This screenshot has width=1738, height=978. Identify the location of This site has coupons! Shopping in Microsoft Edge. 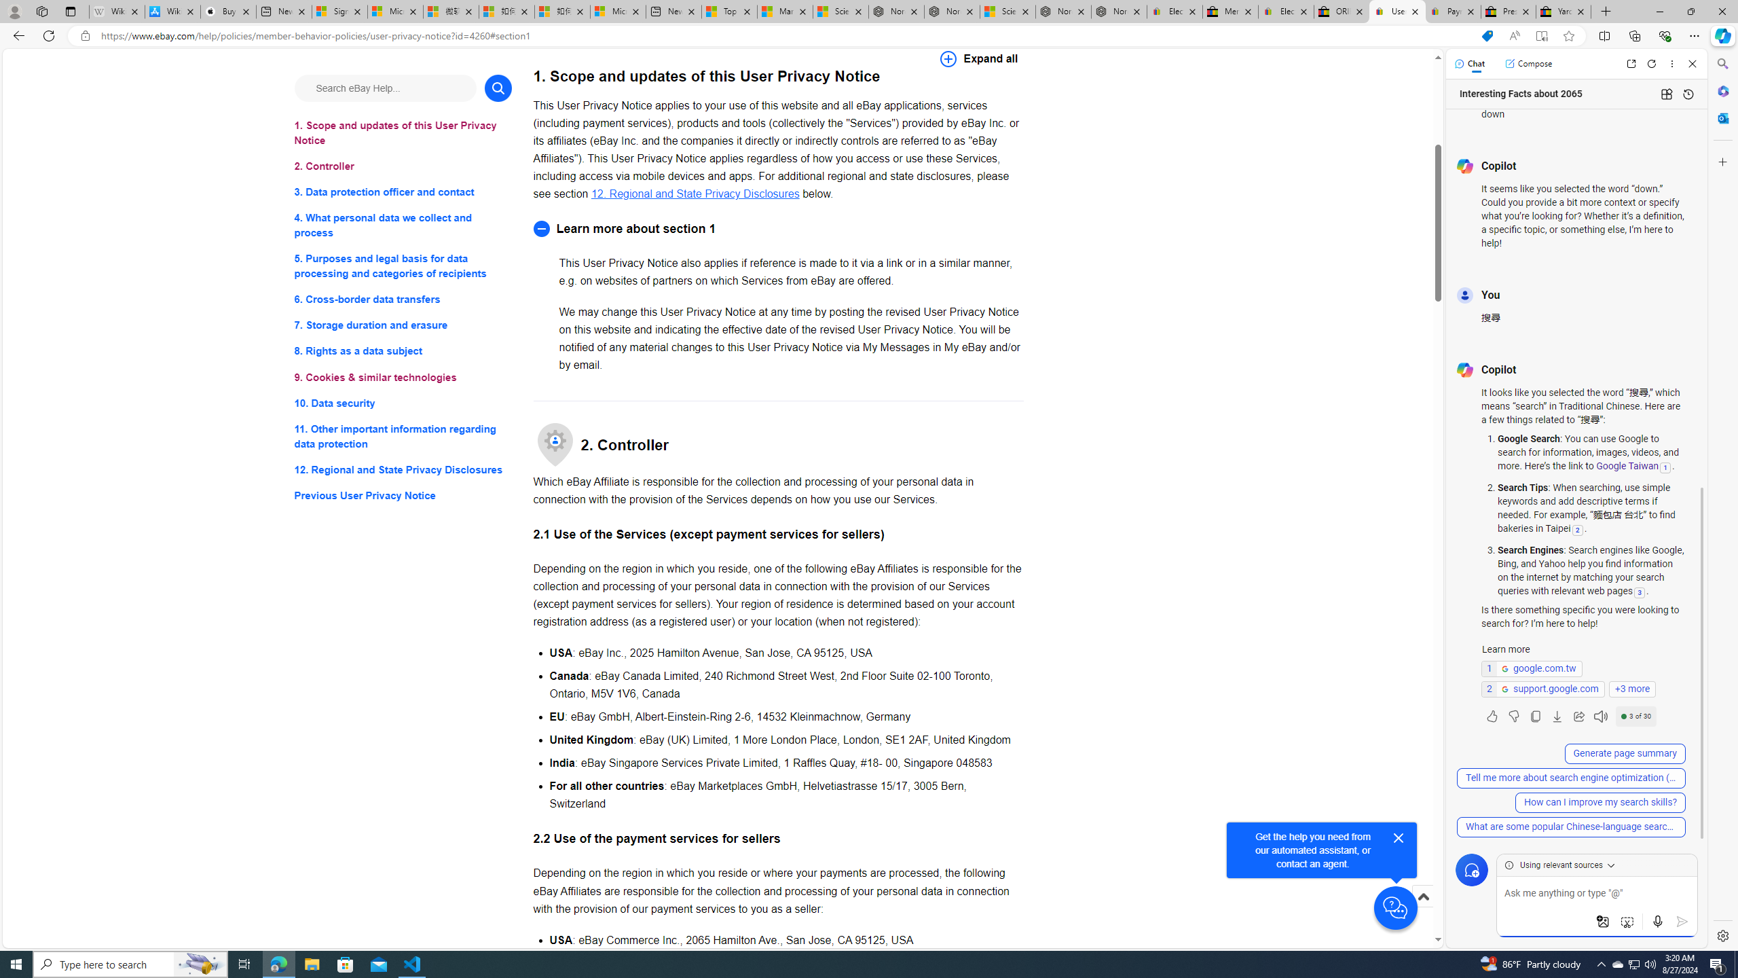
(1487, 36).